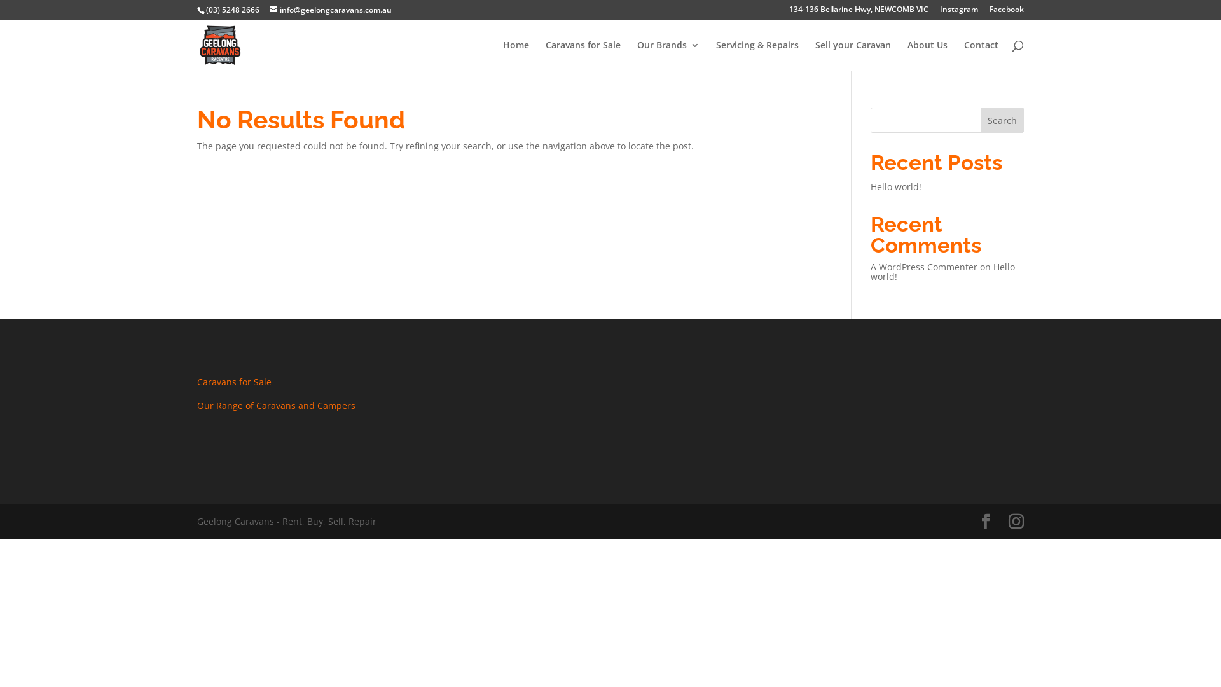 This screenshot has height=687, width=1221. I want to click on Our Brands, so click(668, 56).